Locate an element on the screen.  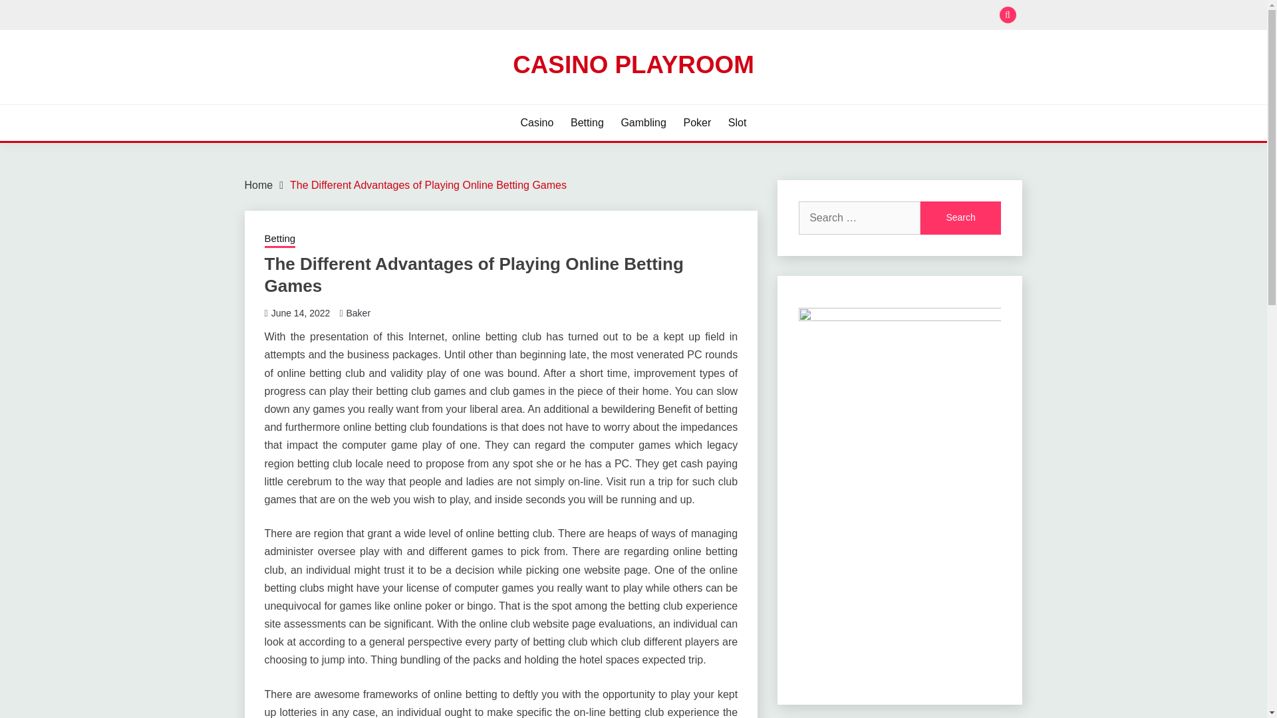
Betting is located at coordinates (587, 122).